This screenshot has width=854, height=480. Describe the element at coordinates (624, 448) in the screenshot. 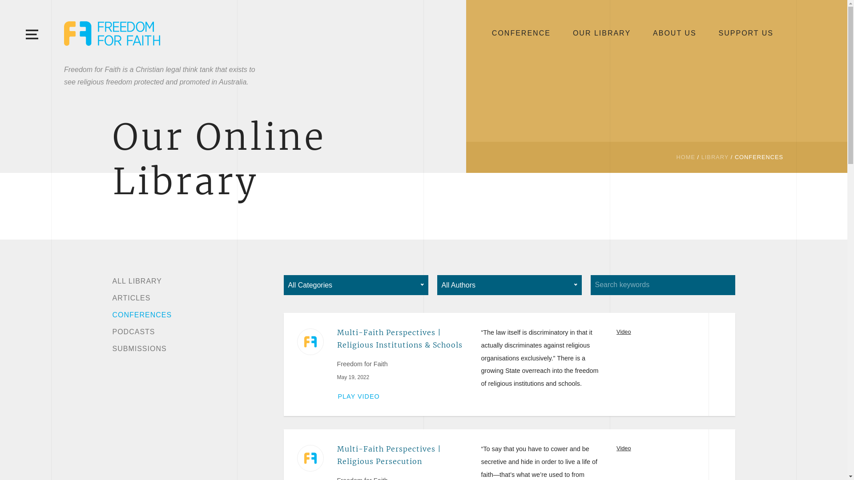

I see `Video` at that location.